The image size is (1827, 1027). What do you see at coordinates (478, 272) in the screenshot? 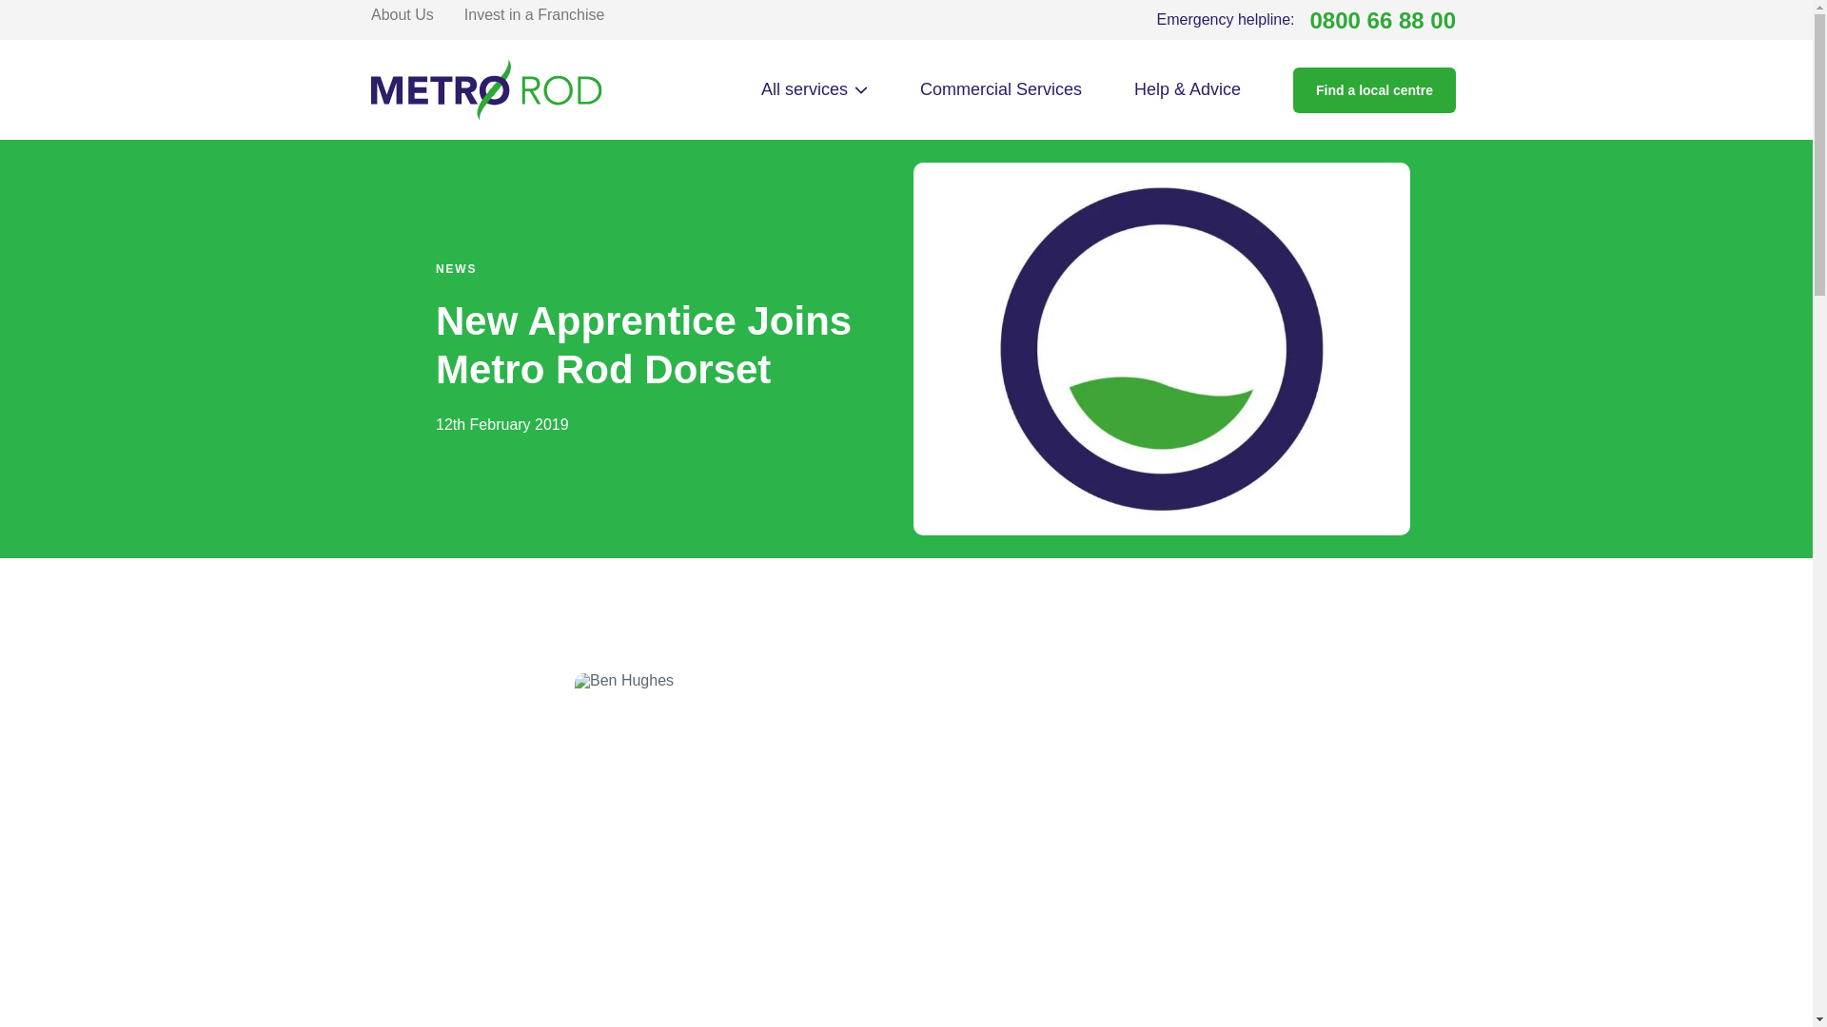
I see `Pump Services` at bounding box center [478, 272].